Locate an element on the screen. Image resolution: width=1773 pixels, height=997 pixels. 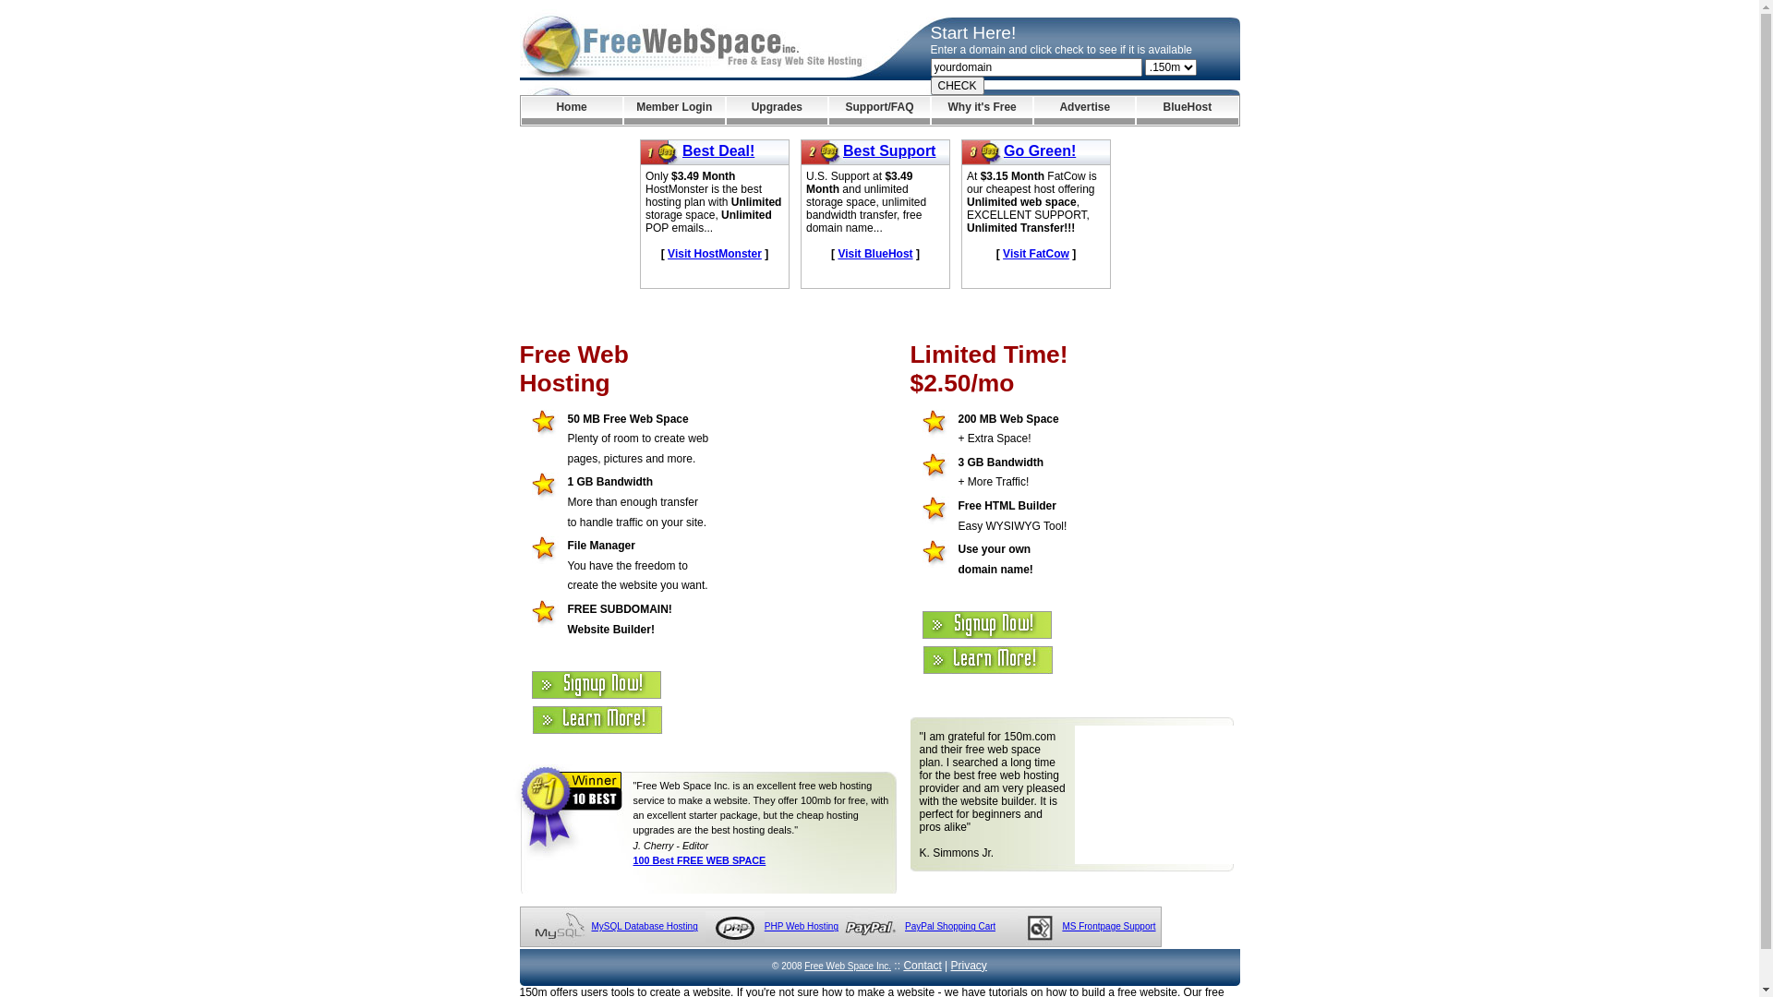
BlueHost is located at coordinates (1188, 111).